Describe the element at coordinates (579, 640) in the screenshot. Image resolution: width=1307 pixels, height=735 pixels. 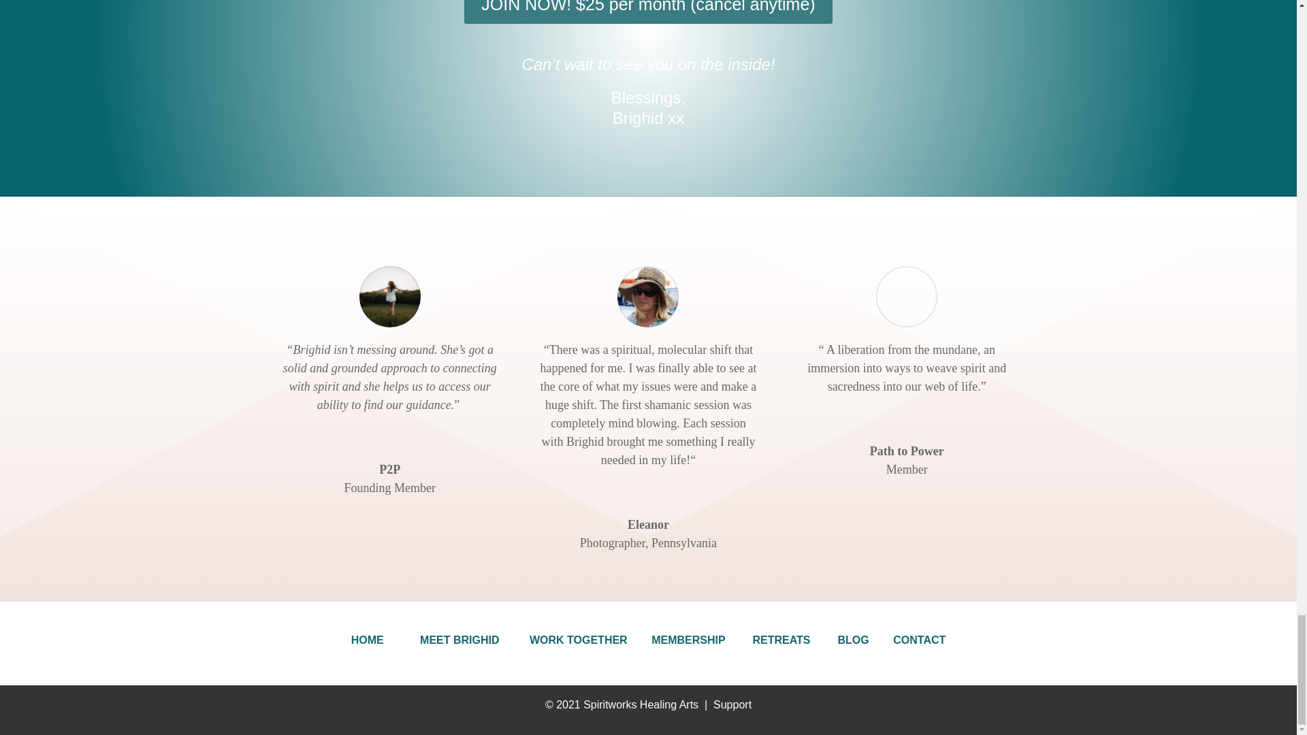
I see `WORK TOGETHER ` at that location.